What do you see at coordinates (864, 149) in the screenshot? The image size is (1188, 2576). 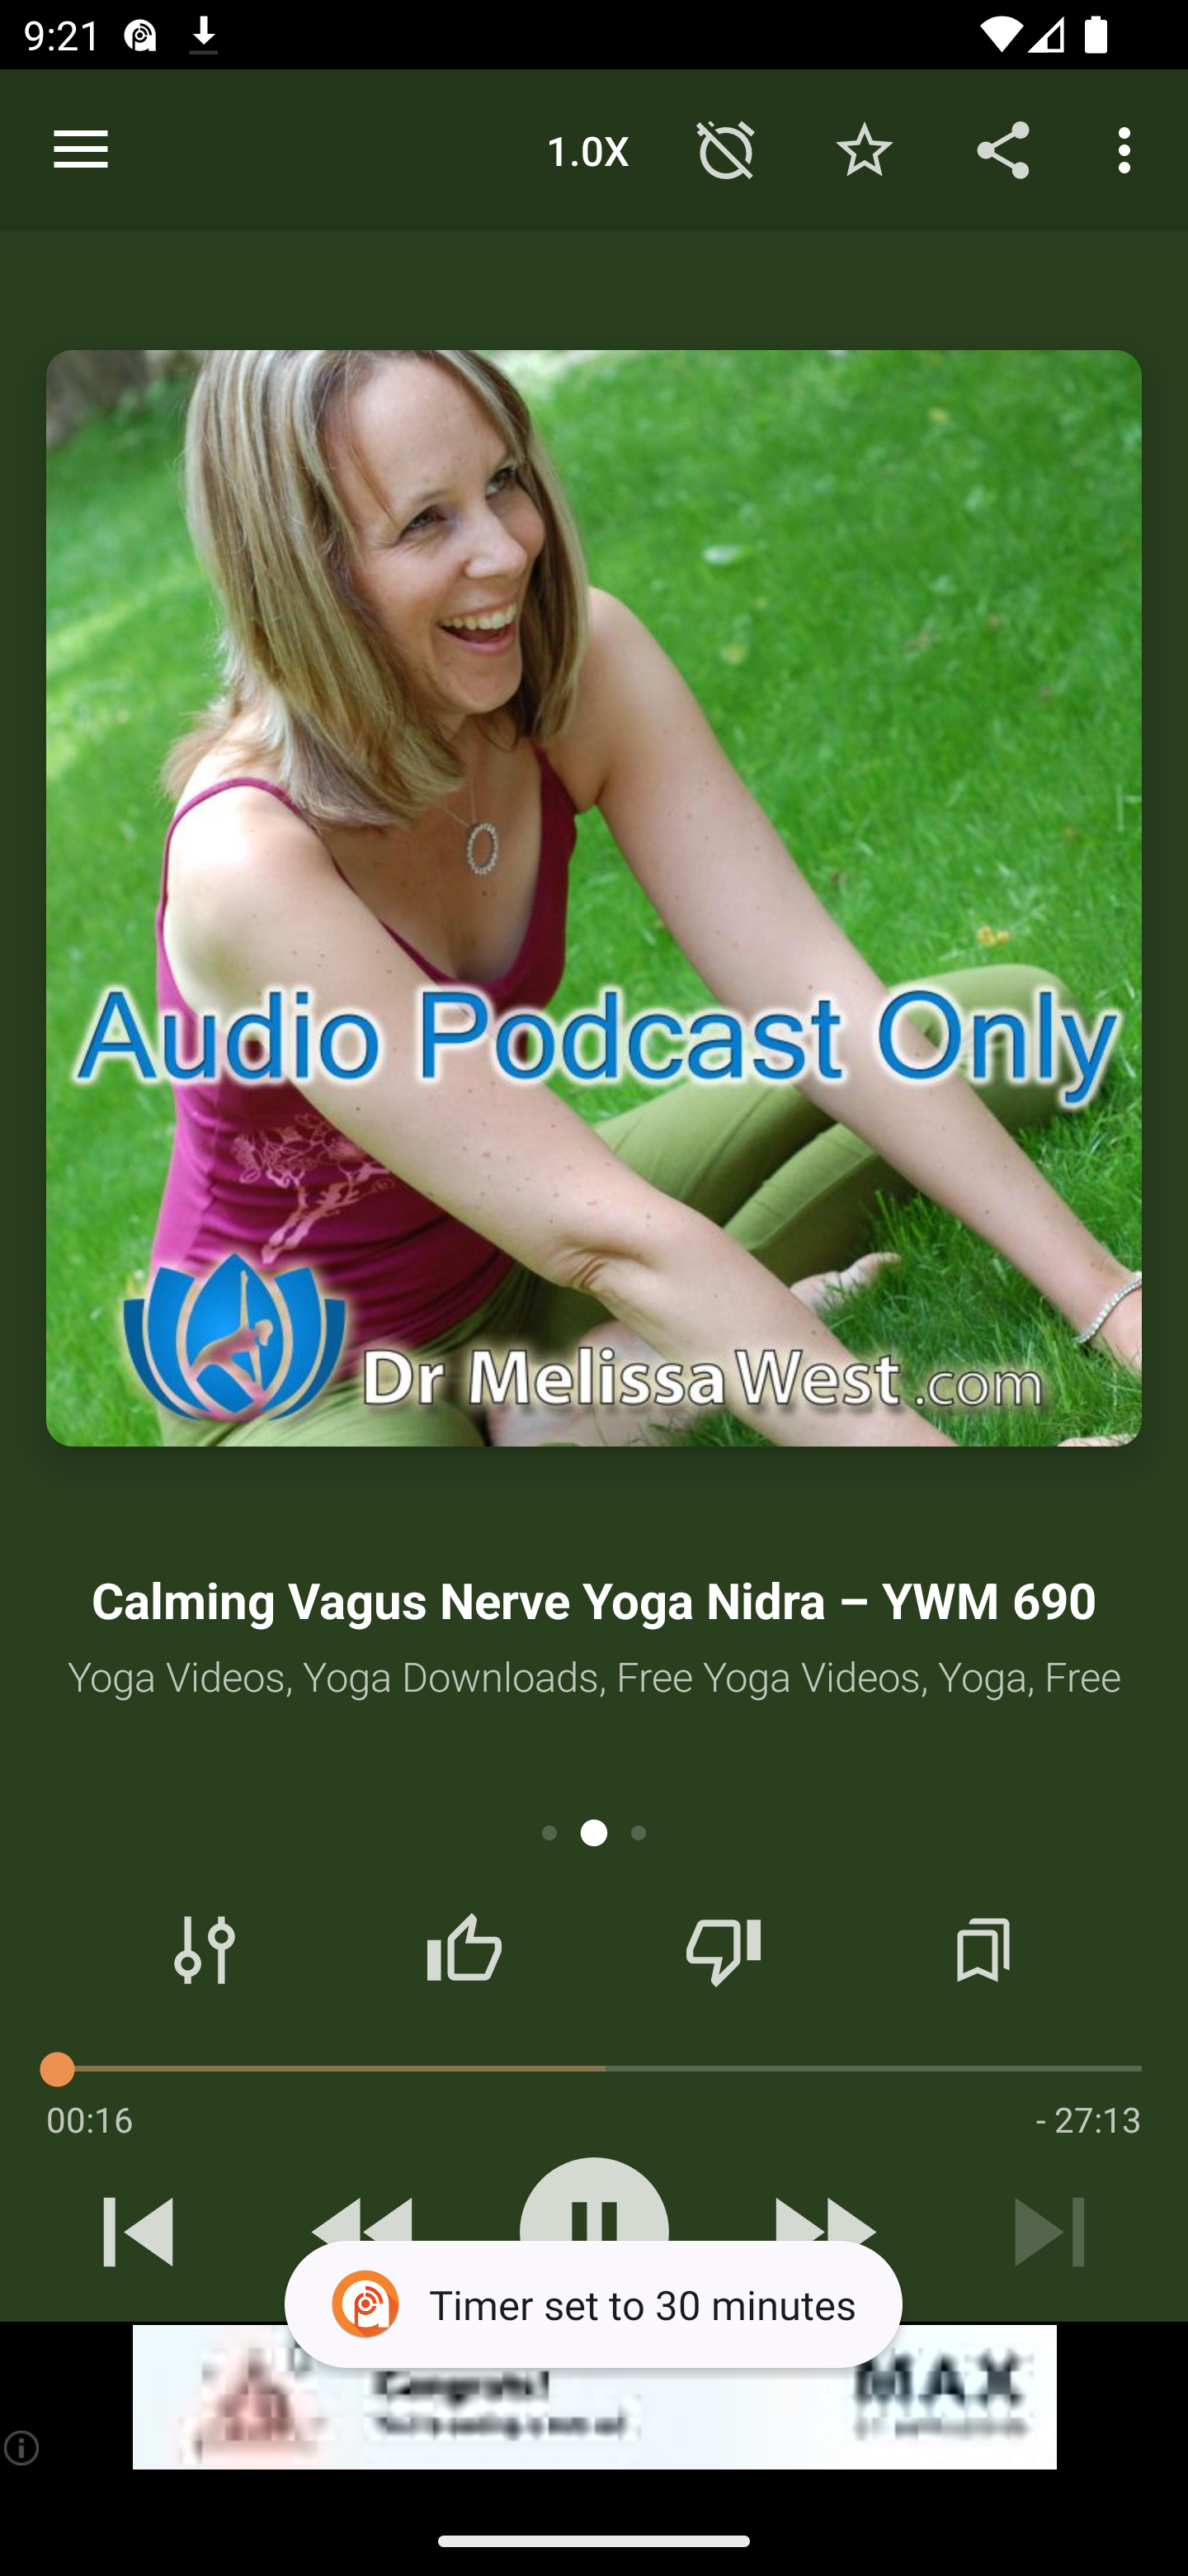 I see `Favorite` at bounding box center [864, 149].